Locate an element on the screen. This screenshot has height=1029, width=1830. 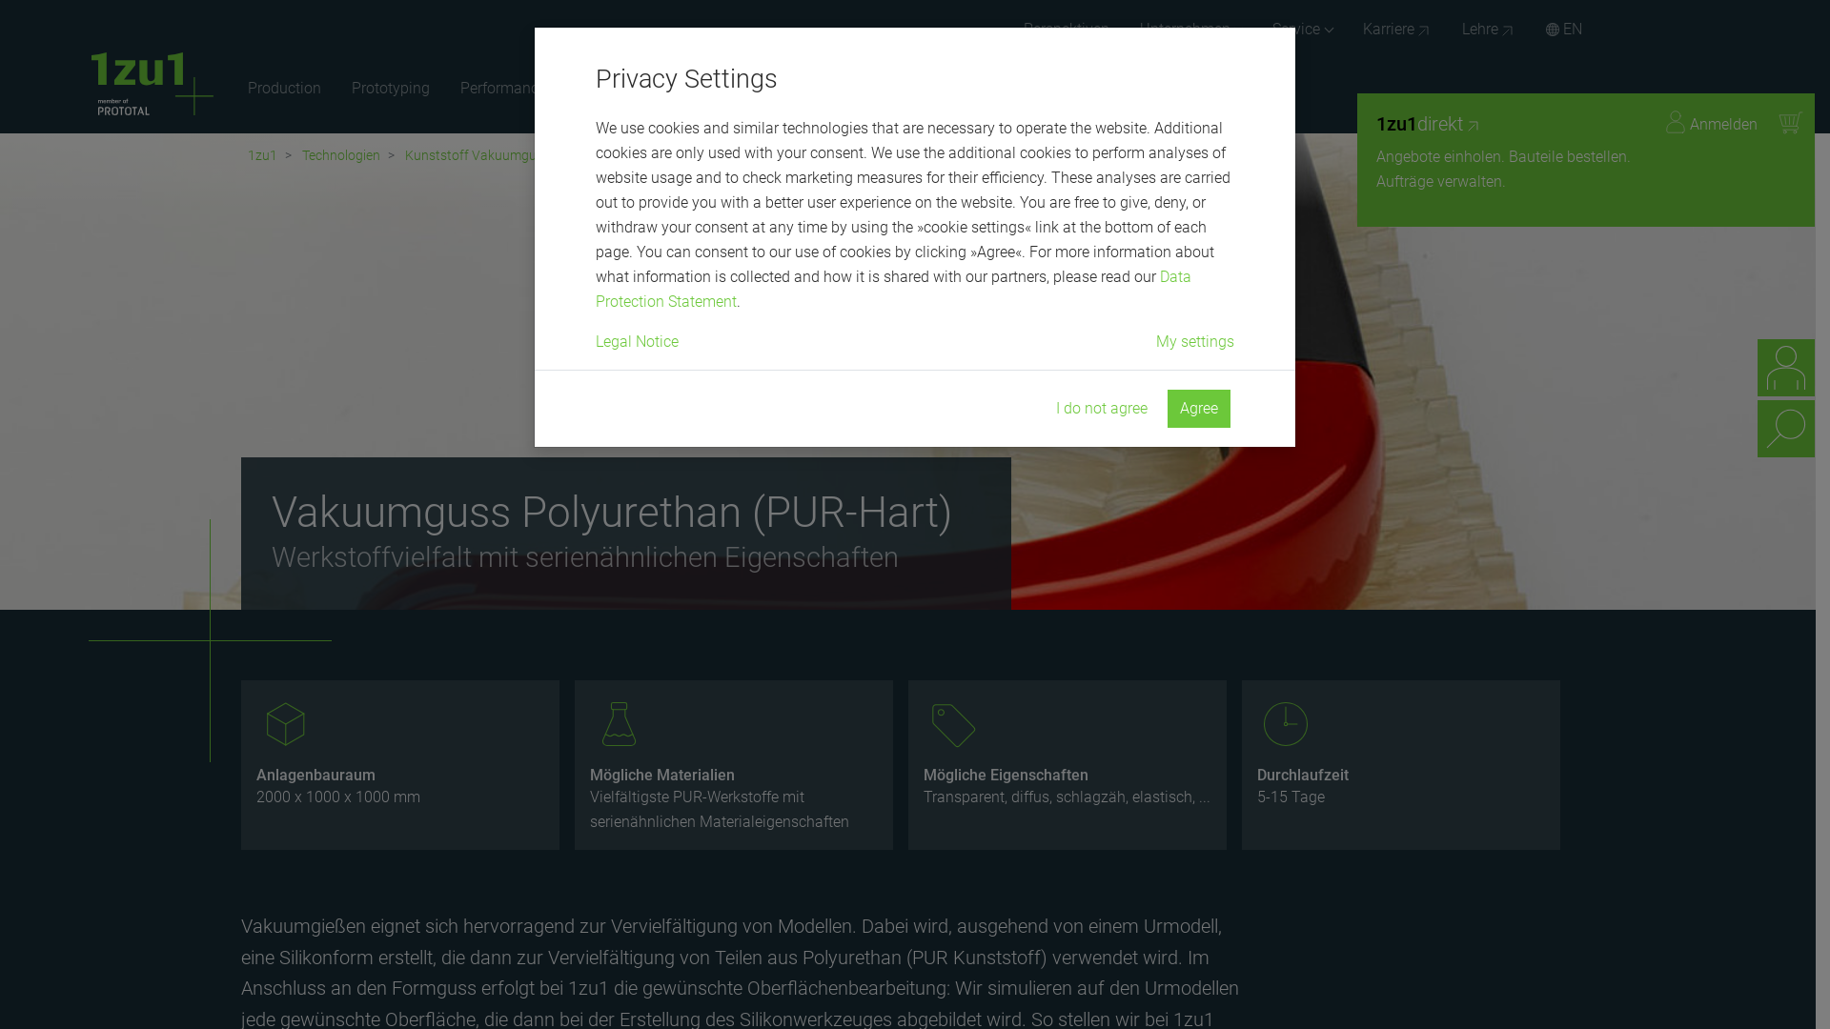
Production is located at coordinates (284, 89).